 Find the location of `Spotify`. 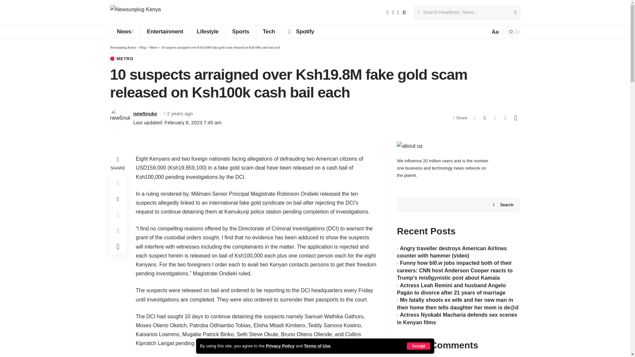

Spotify is located at coordinates (301, 31).